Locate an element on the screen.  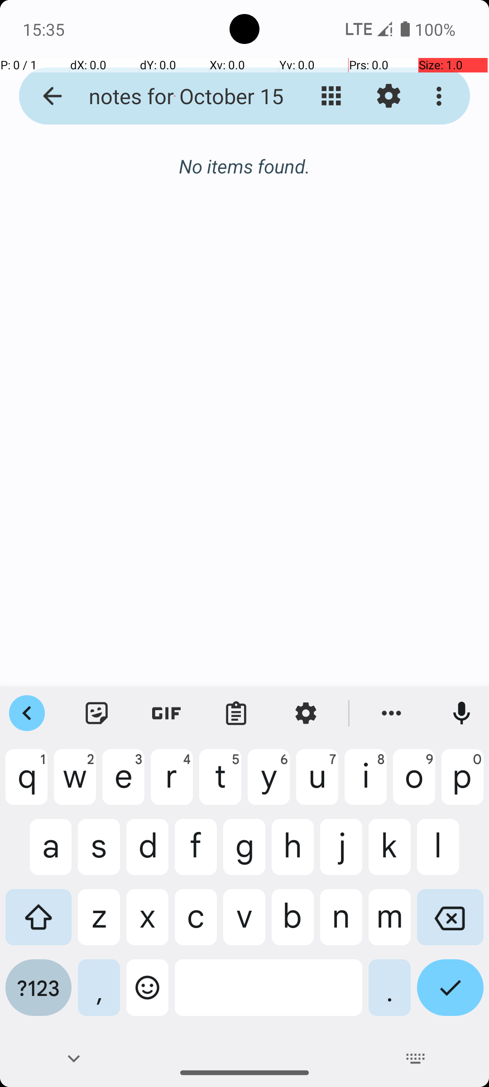
Meeting notes for October 15 is located at coordinates (175, 96).